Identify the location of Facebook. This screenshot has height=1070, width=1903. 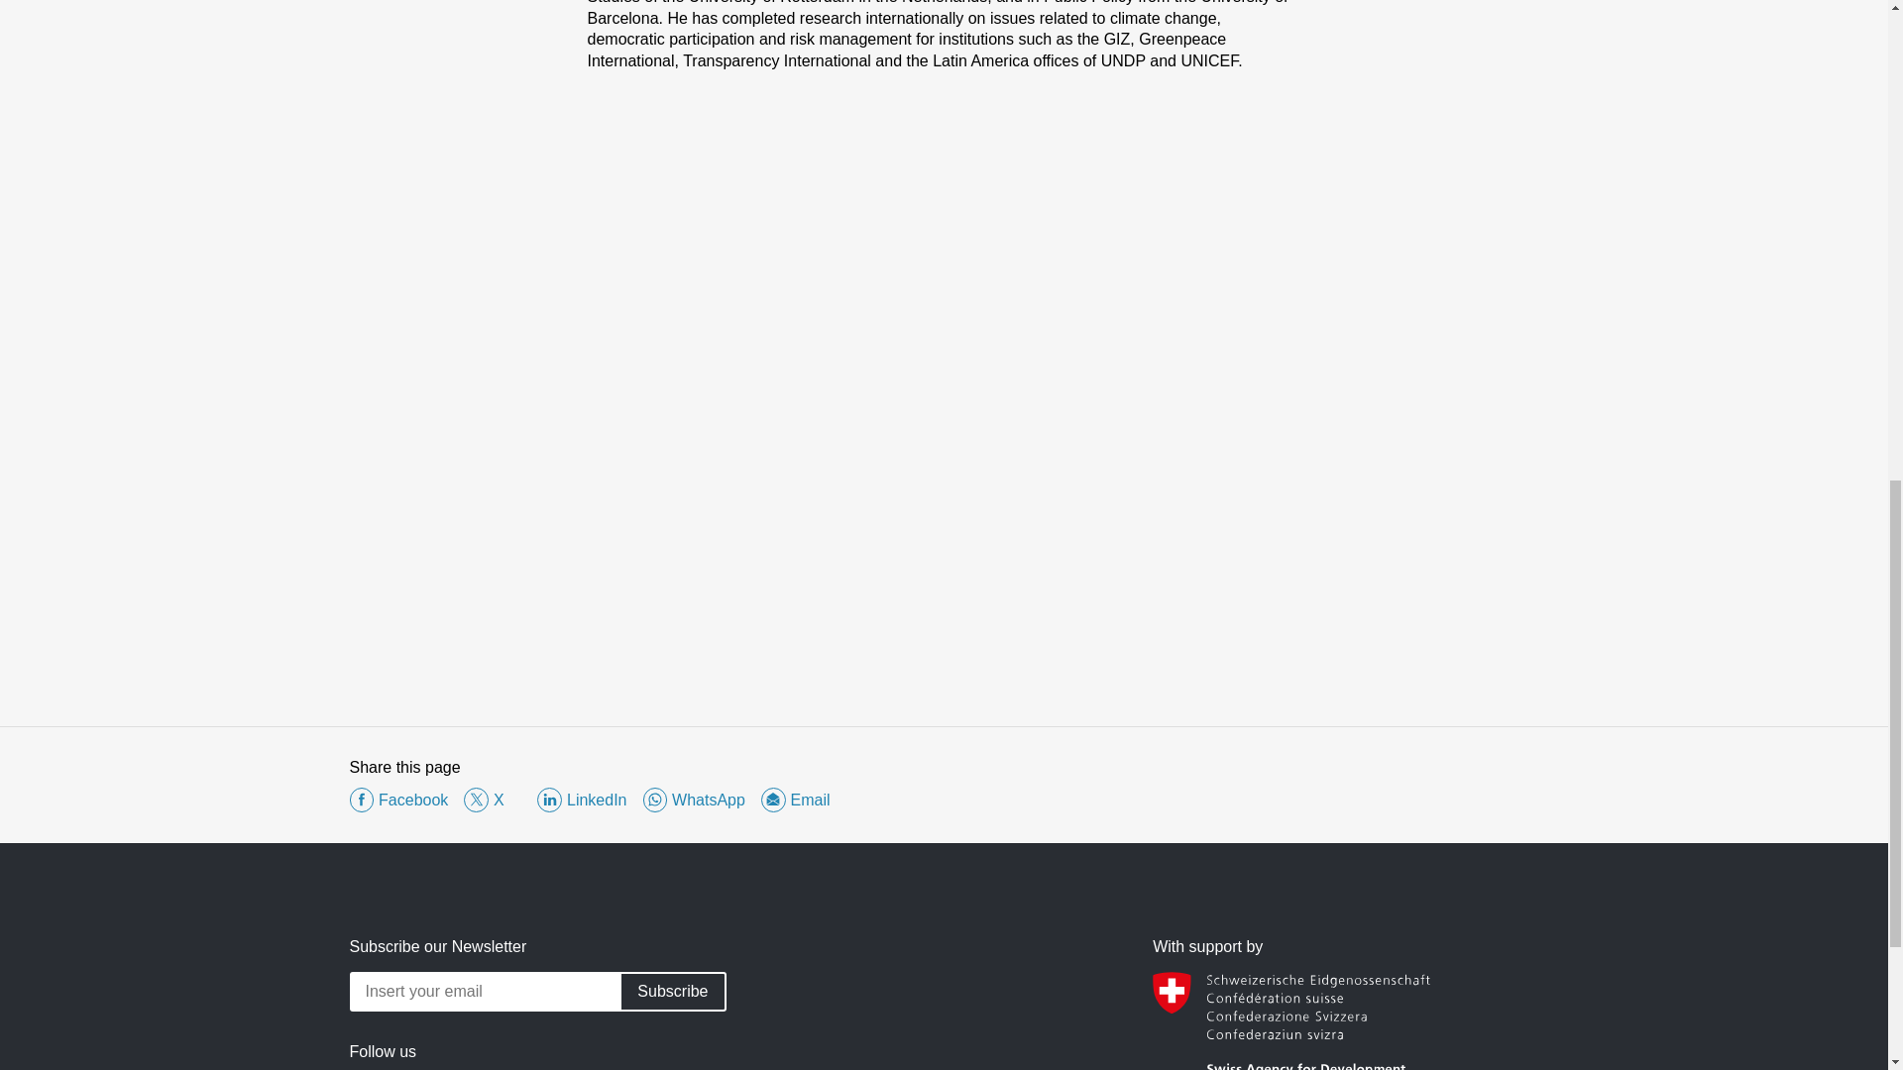
(397, 799).